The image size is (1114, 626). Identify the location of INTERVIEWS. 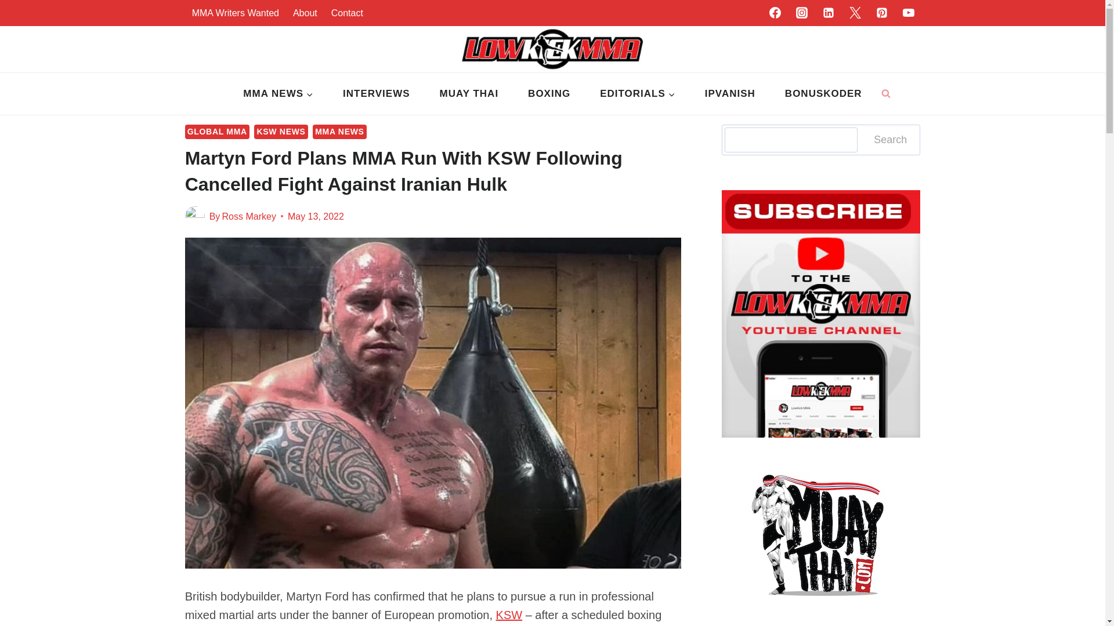
(376, 94).